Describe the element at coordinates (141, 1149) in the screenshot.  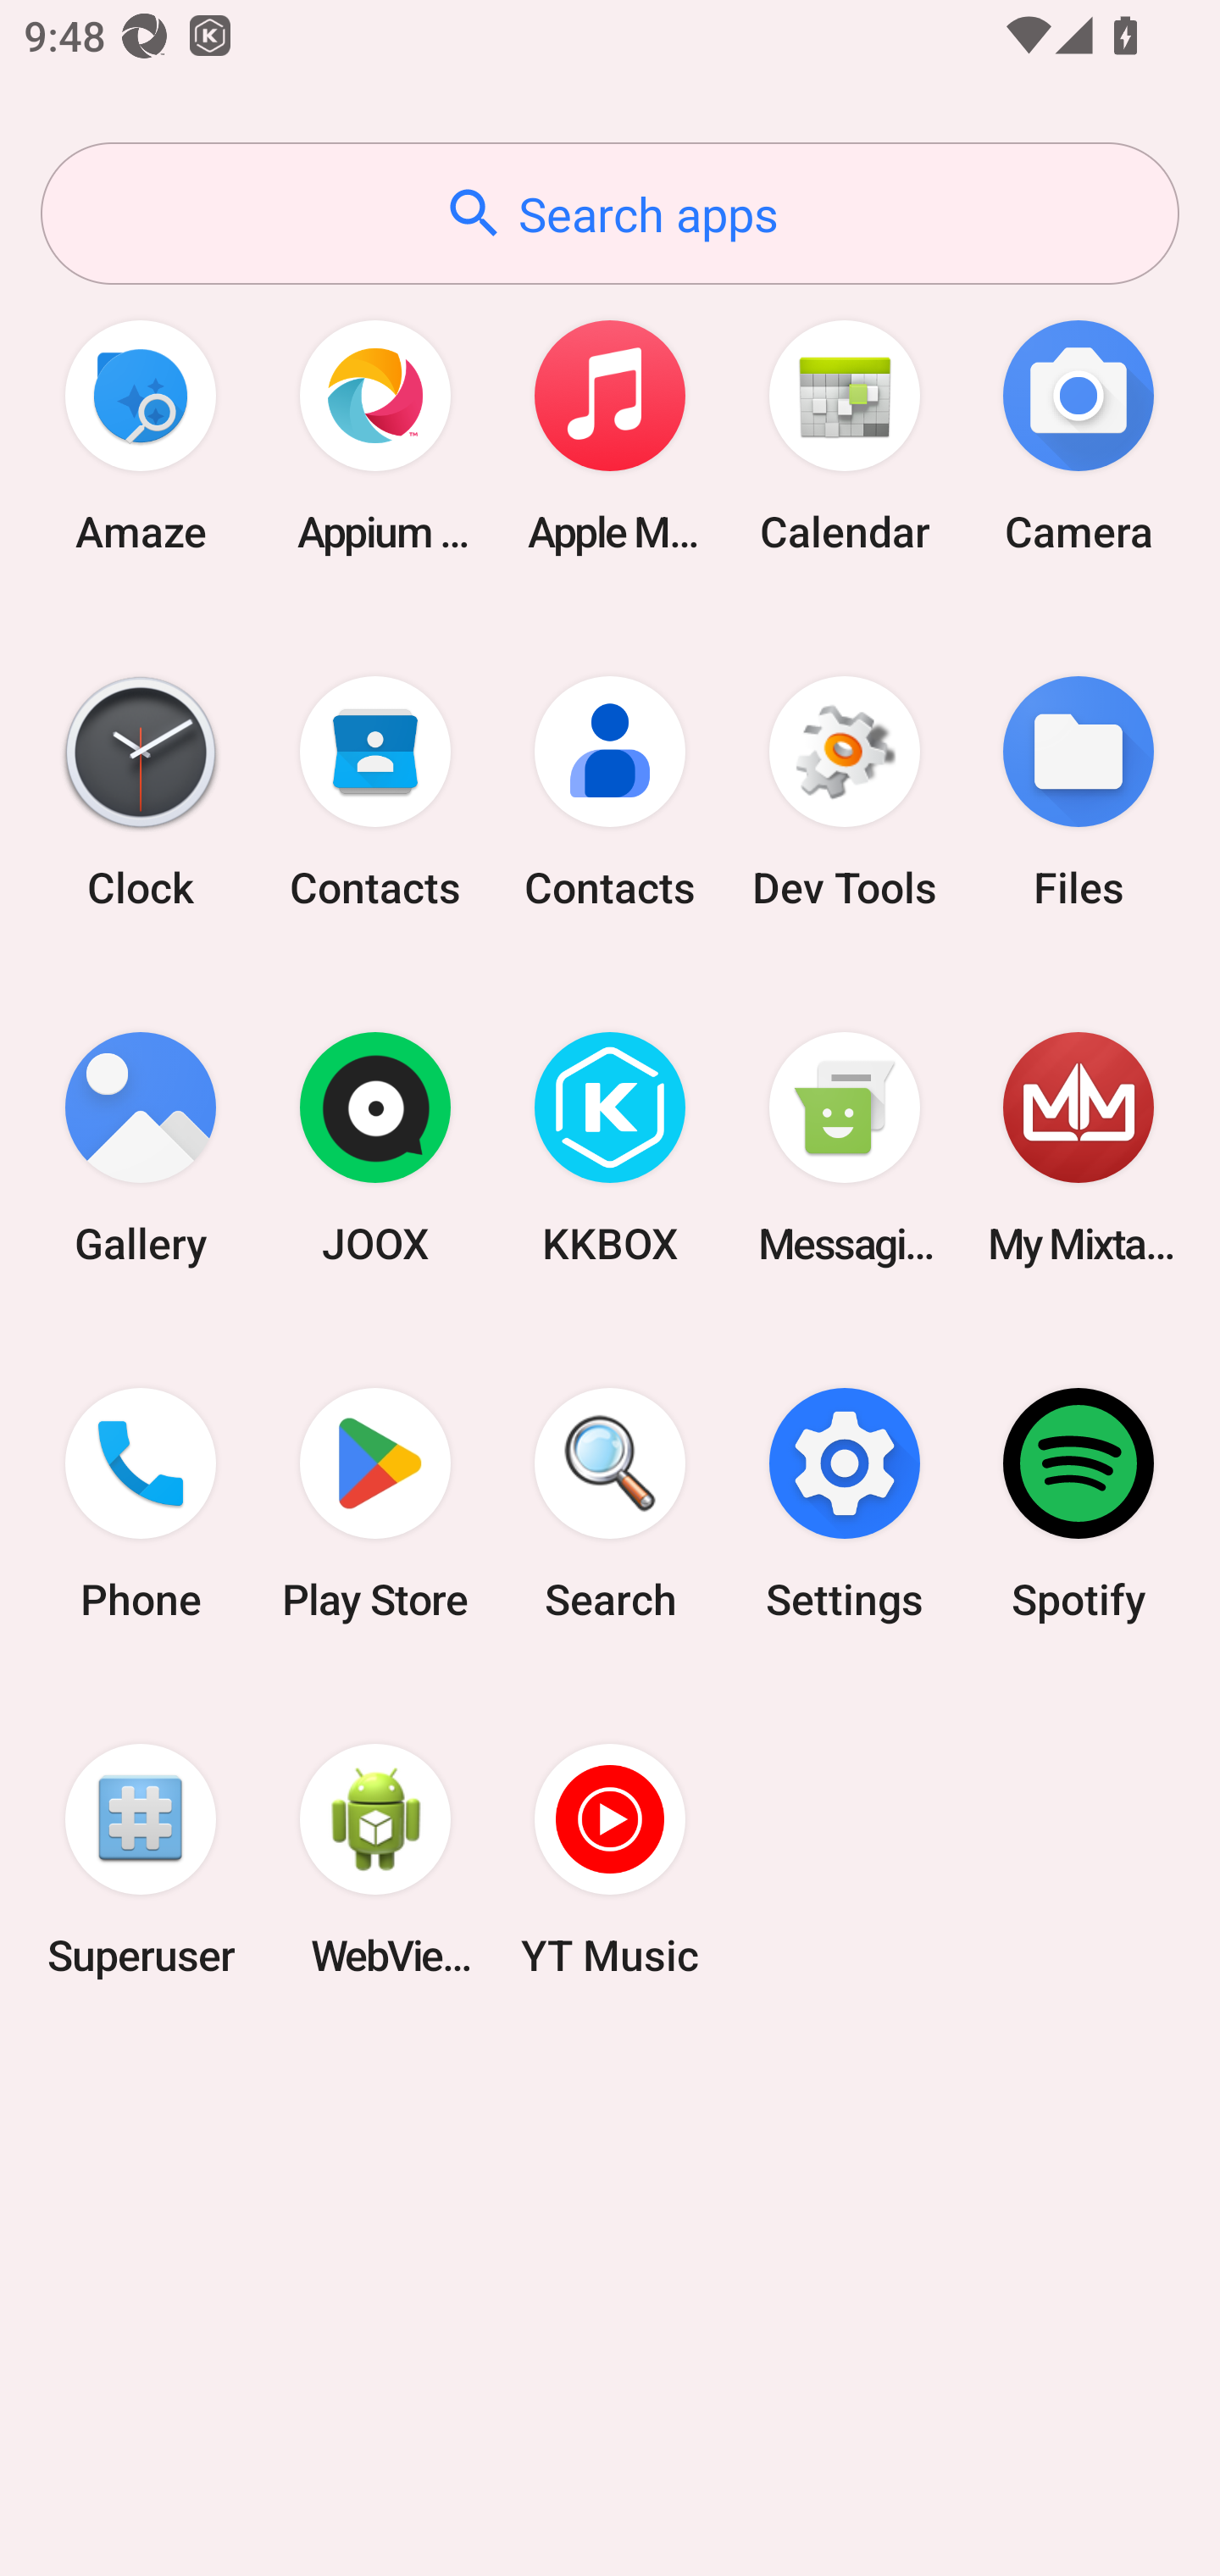
I see `Gallery` at that location.